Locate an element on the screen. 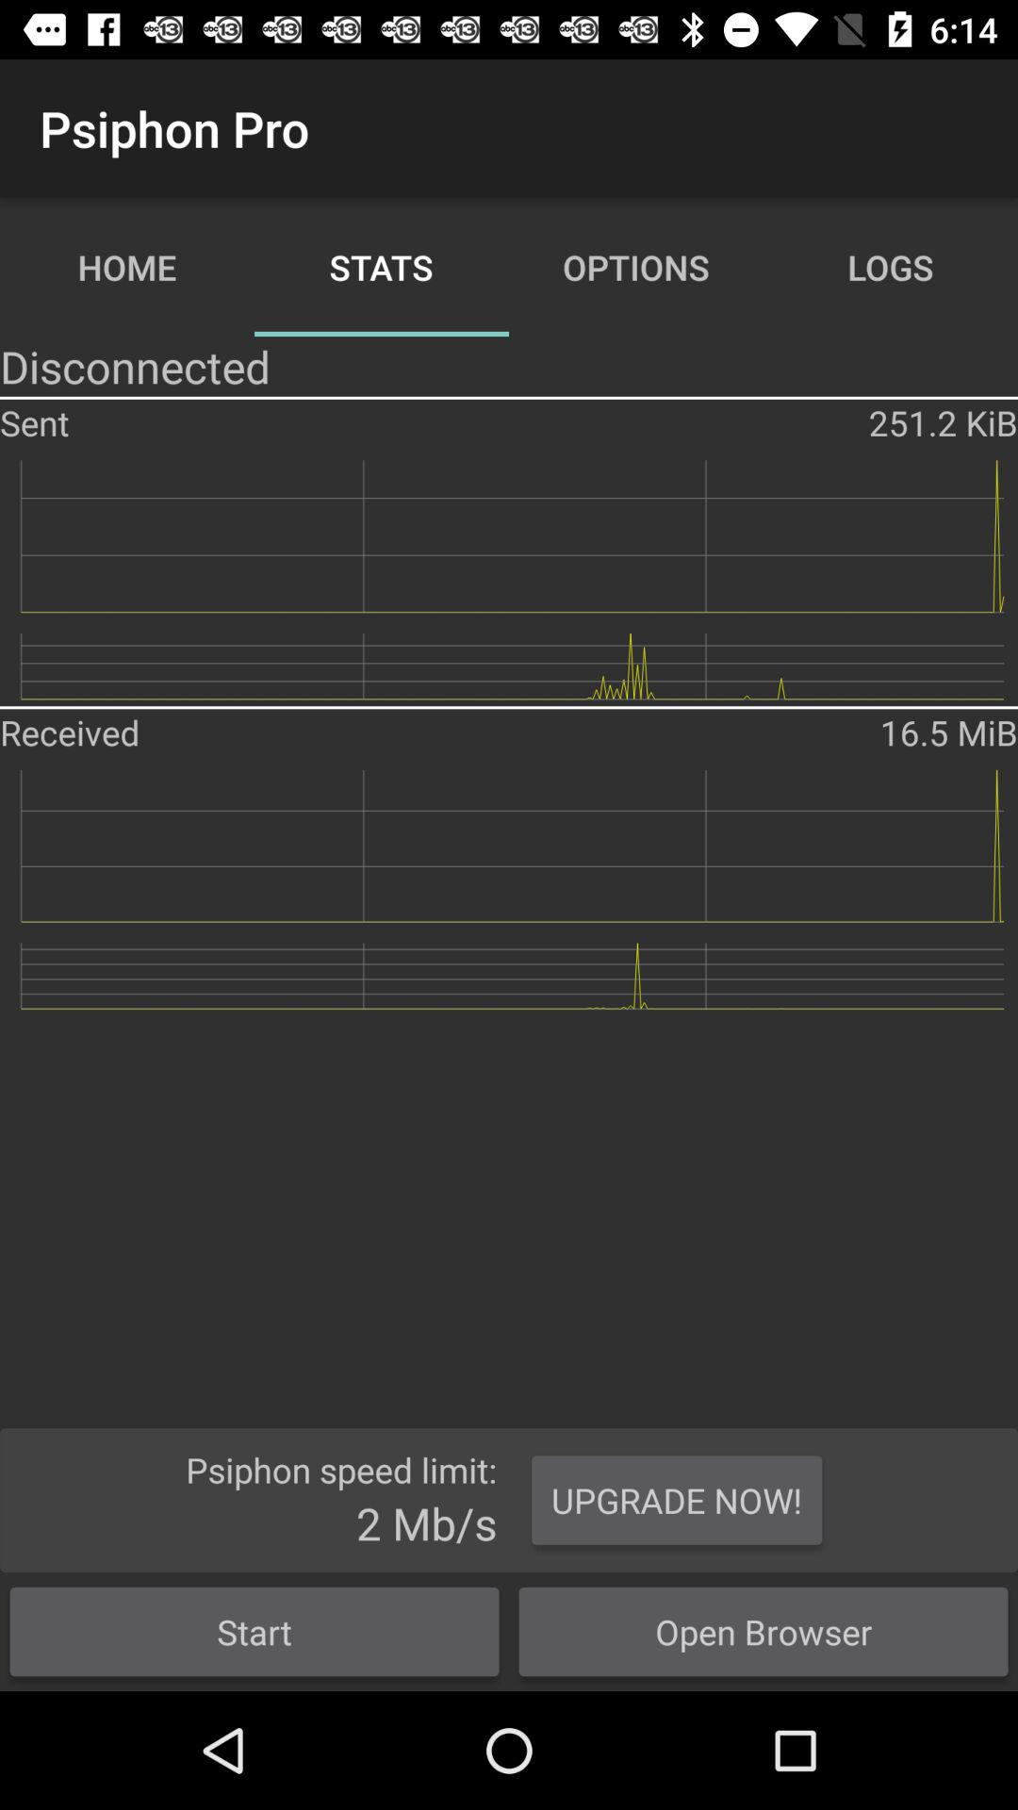 The height and width of the screenshot is (1810, 1018). select the icon below 2 mb/s app is located at coordinates (254, 1631).